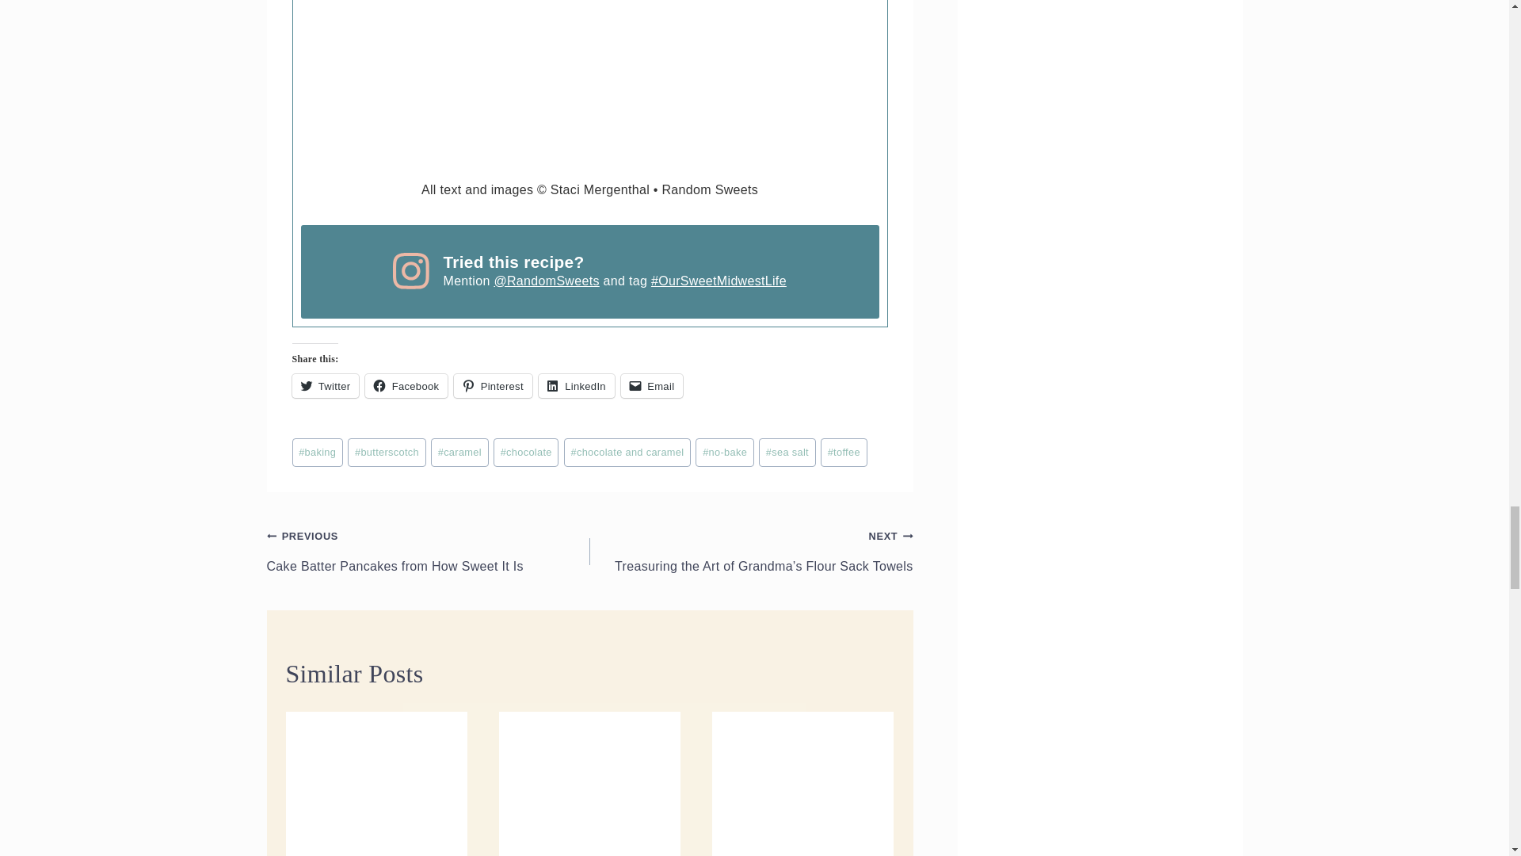 Image resolution: width=1521 pixels, height=856 pixels. Describe the element at coordinates (787, 452) in the screenshot. I see `sea salt` at that location.